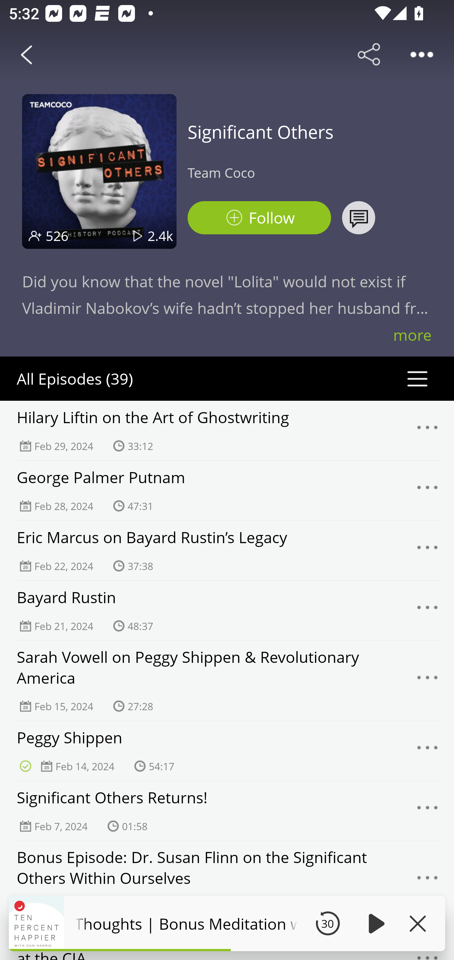 This screenshot has height=960, width=454. I want to click on Menu, so click(428, 491).